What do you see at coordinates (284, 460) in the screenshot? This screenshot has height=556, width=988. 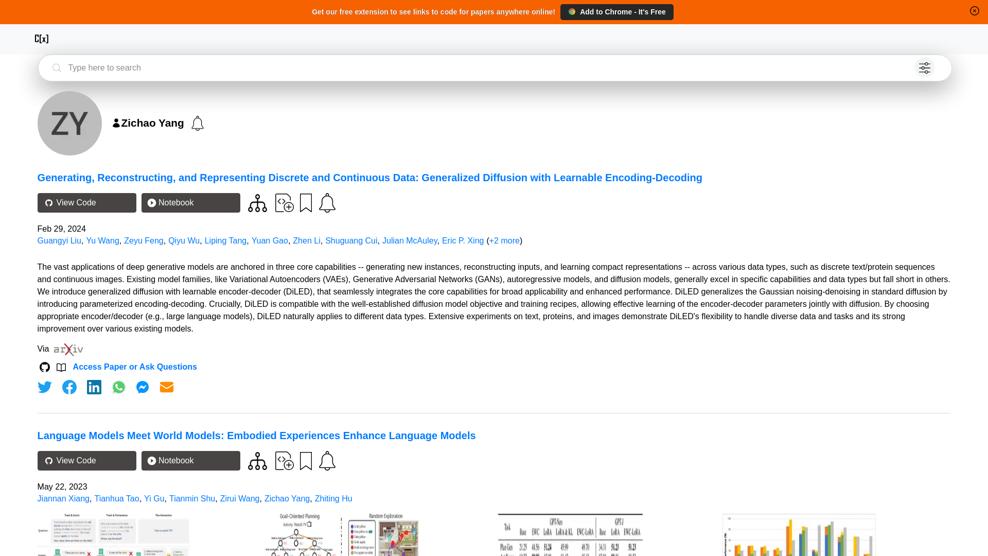 I see `Contribute your code for this paper to the community` at bounding box center [284, 460].